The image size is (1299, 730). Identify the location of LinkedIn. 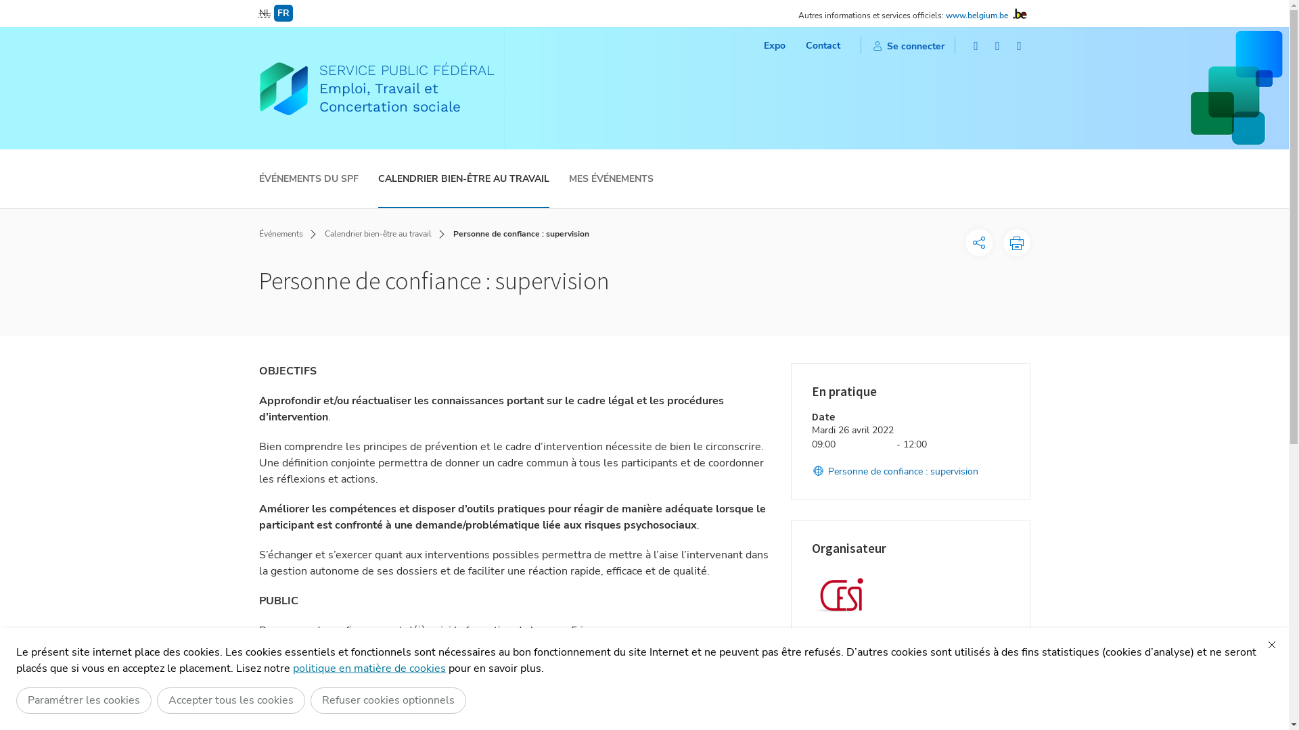
(1020, 46).